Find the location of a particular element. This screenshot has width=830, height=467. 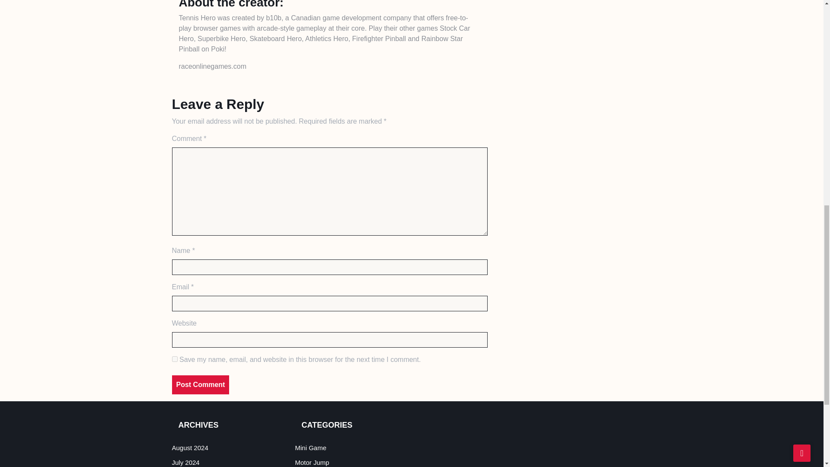

yes is located at coordinates (175, 359).